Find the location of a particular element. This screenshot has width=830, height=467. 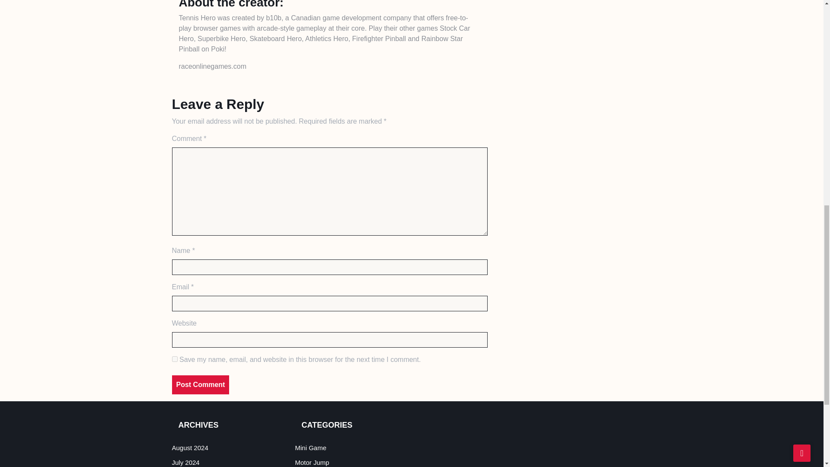

yes is located at coordinates (175, 359).